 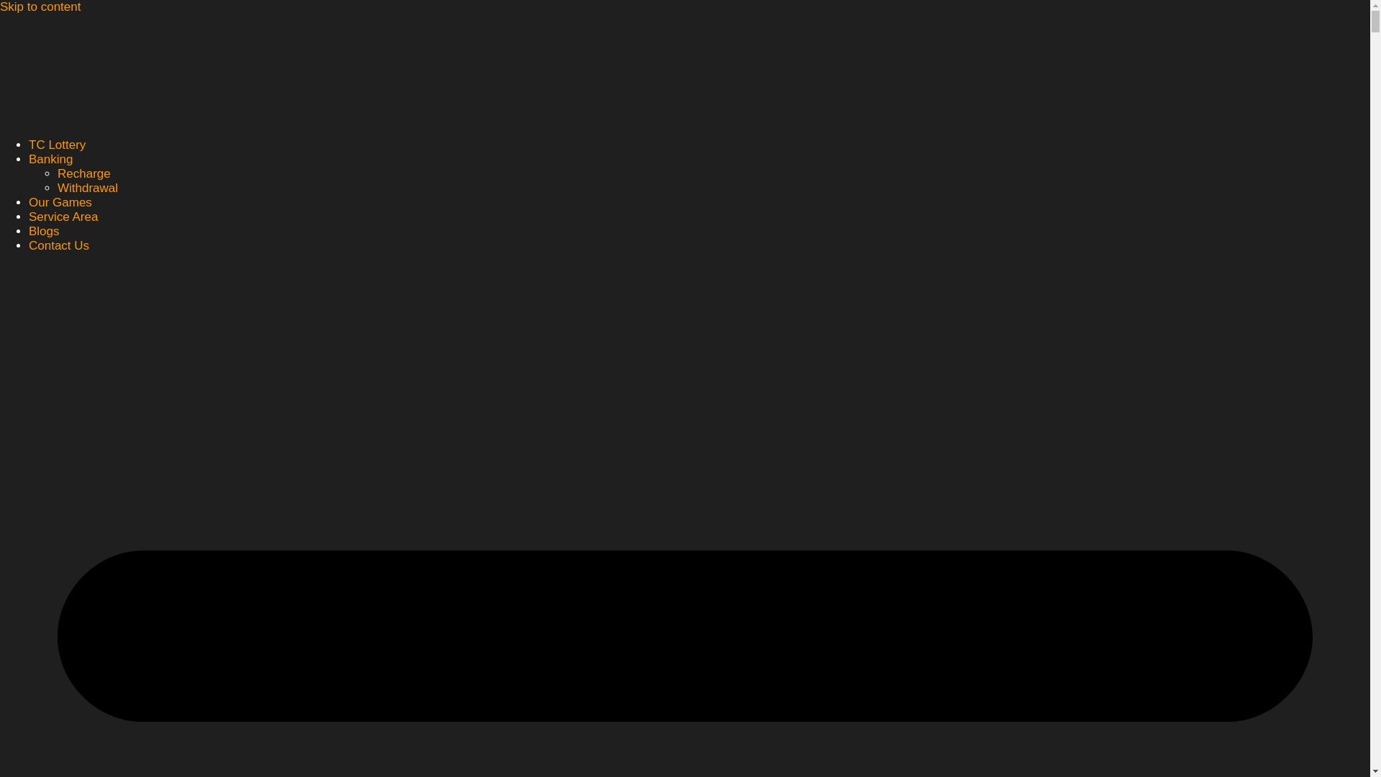 I want to click on Recharge, so click(x=83, y=173).